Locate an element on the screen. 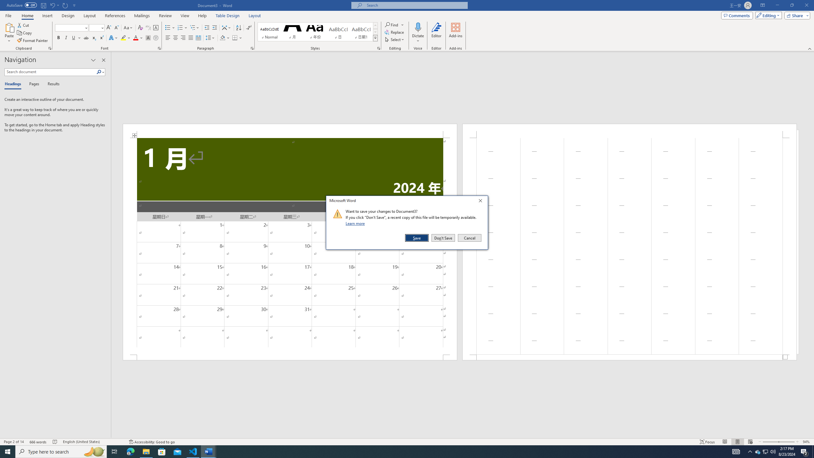 The image size is (814, 458). Class: MsoCommandBar is located at coordinates (407, 441).